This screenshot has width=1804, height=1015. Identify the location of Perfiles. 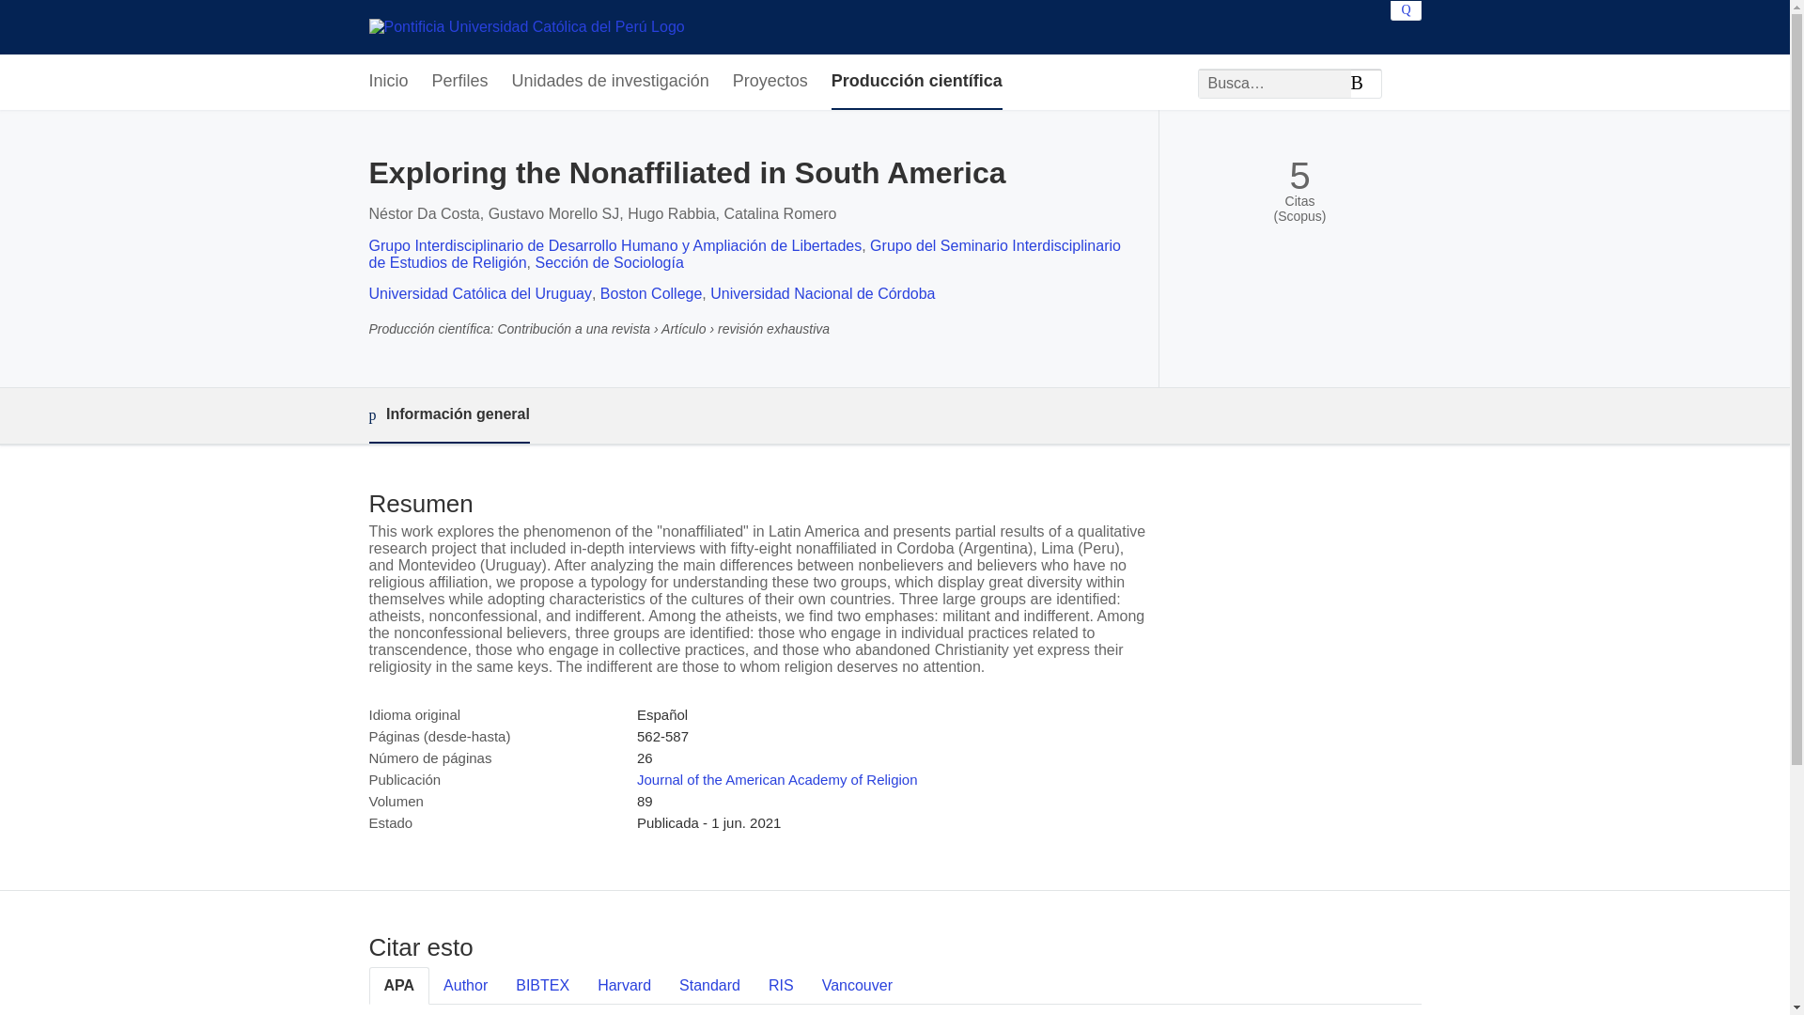
(460, 82).